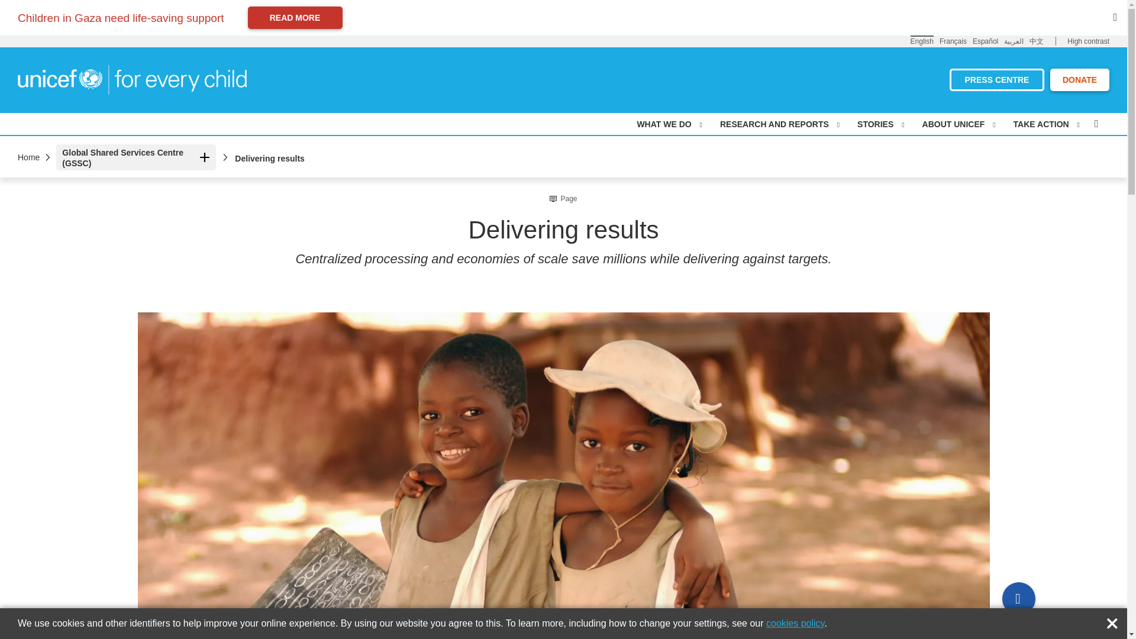 The width and height of the screenshot is (1136, 639). Describe the element at coordinates (1115, 620) in the screenshot. I see `Ok` at that location.